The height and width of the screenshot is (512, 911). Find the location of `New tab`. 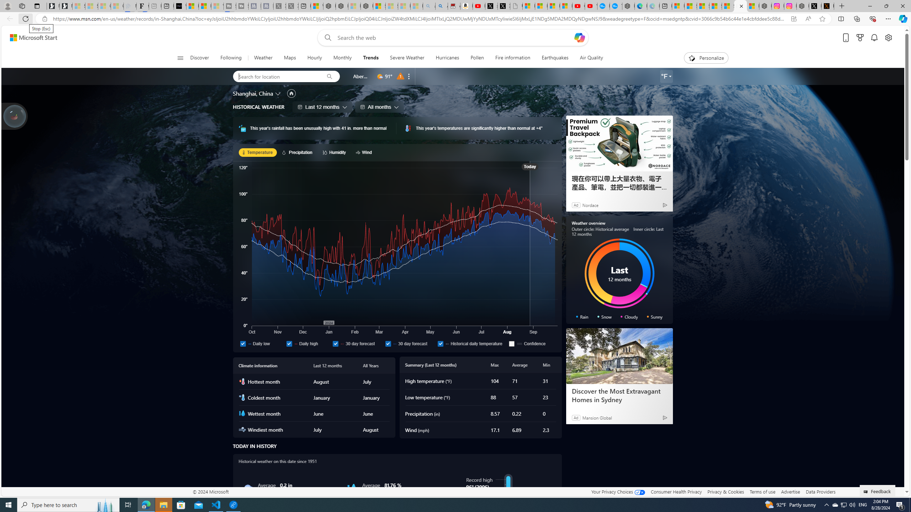

New tab is located at coordinates (665, 6).